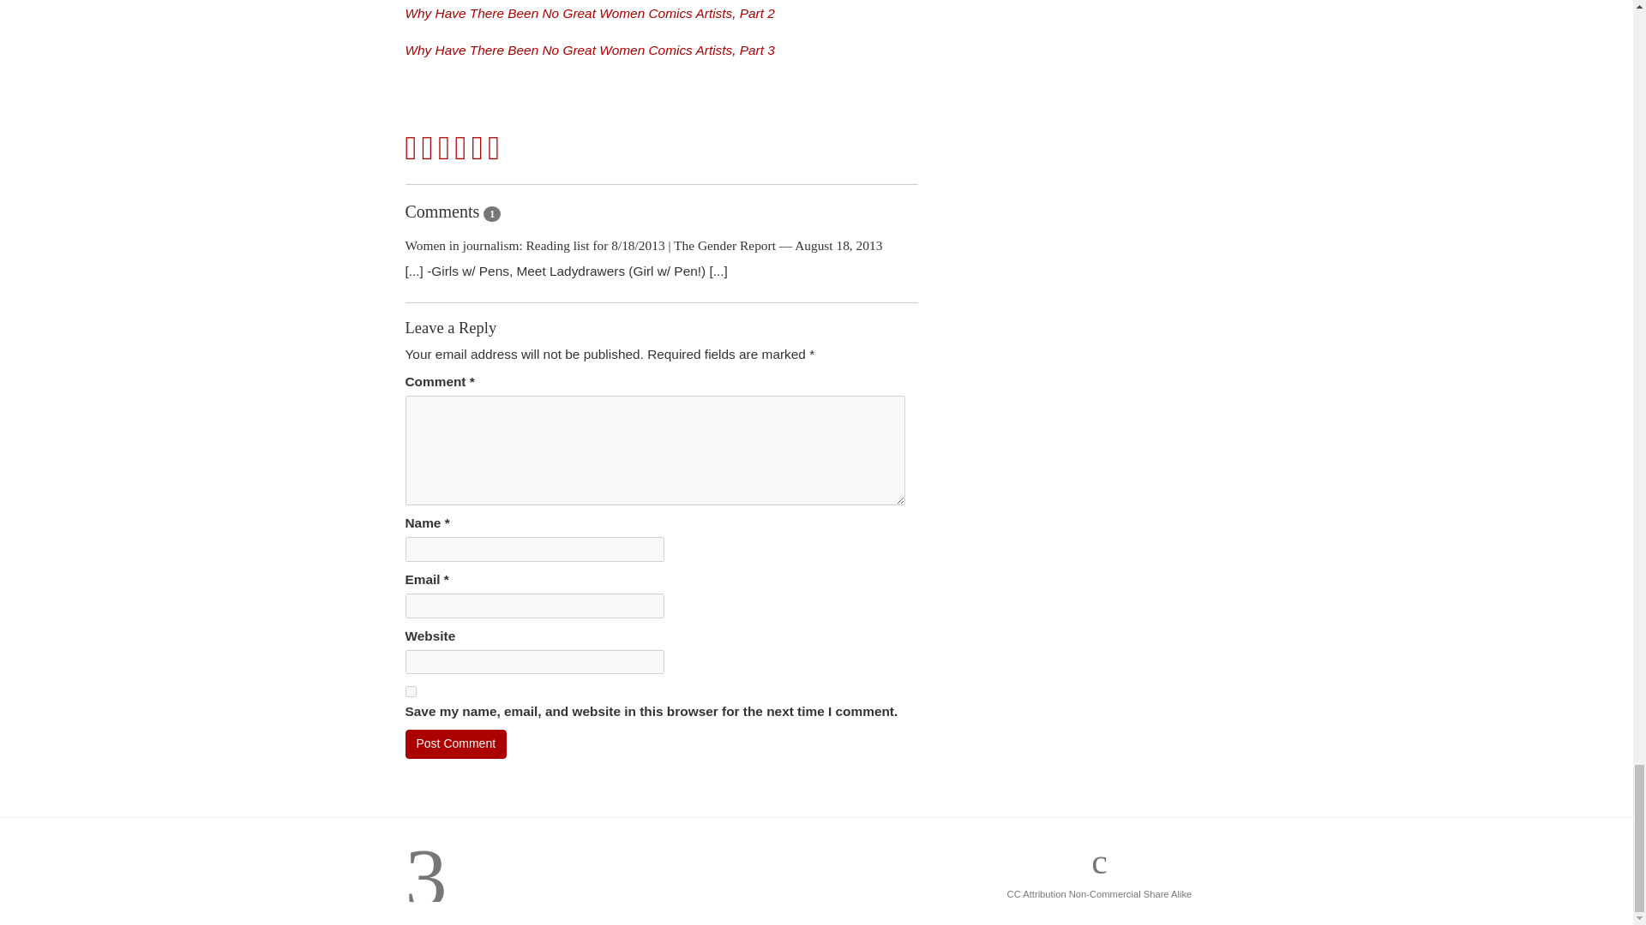  I want to click on Share on Facebook, so click(411, 149).